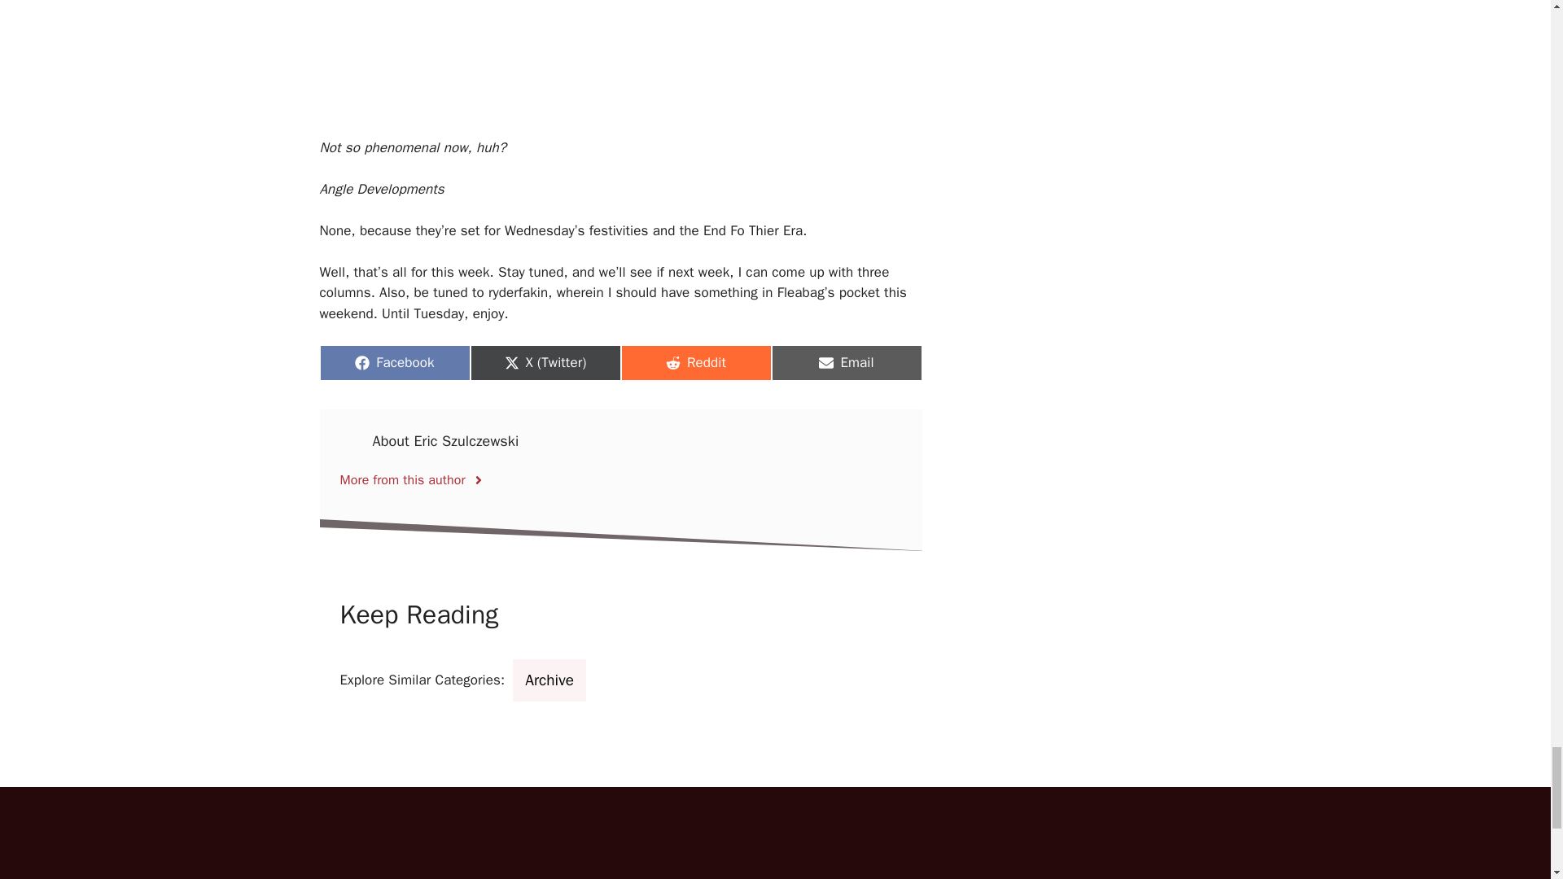  Describe the element at coordinates (695, 363) in the screenshot. I see `More from this author` at that location.